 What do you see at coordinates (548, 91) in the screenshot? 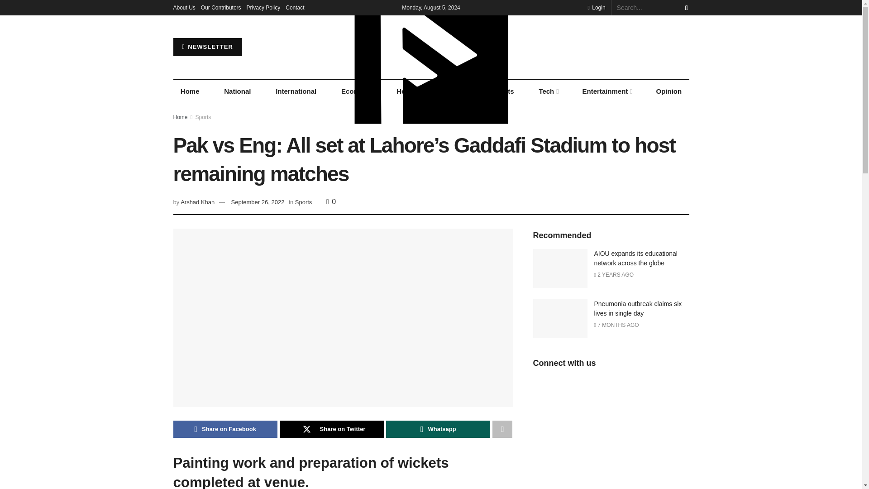
I see `Tech` at bounding box center [548, 91].